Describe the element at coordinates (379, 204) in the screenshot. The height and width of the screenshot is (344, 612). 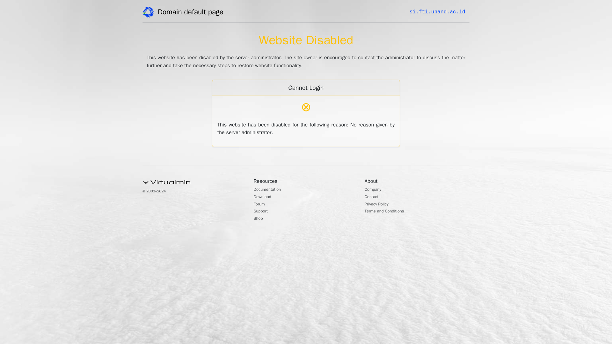
I see `Privacy Policy` at that location.